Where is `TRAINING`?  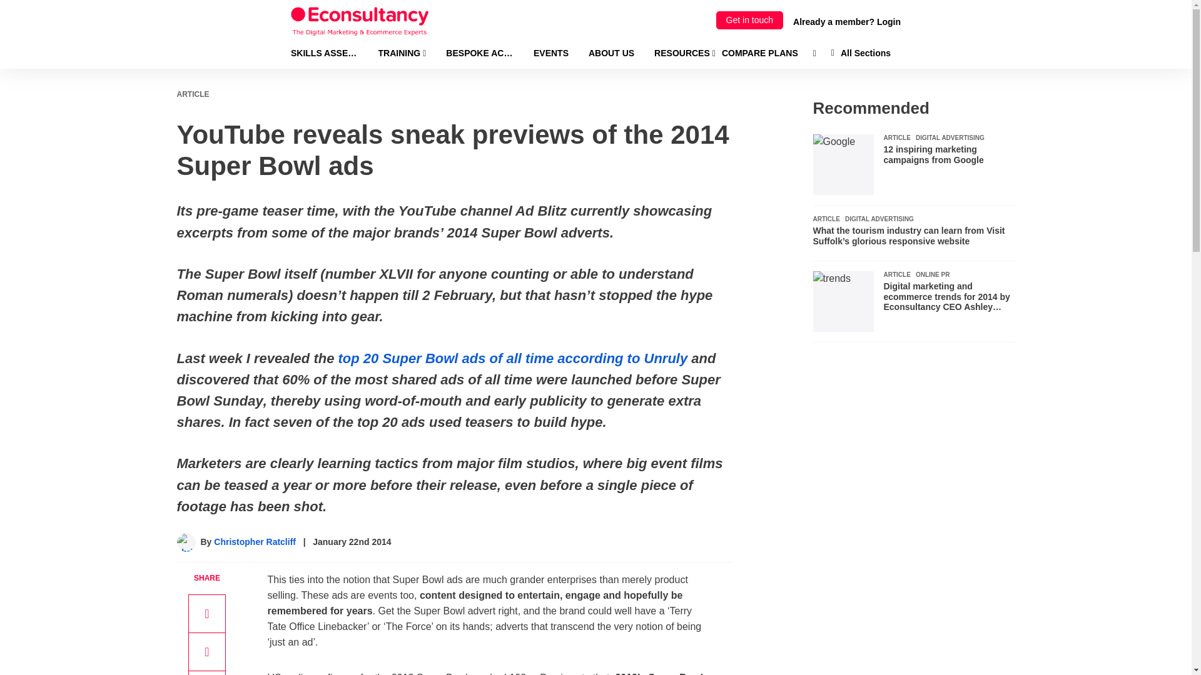 TRAINING is located at coordinates (402, 52).